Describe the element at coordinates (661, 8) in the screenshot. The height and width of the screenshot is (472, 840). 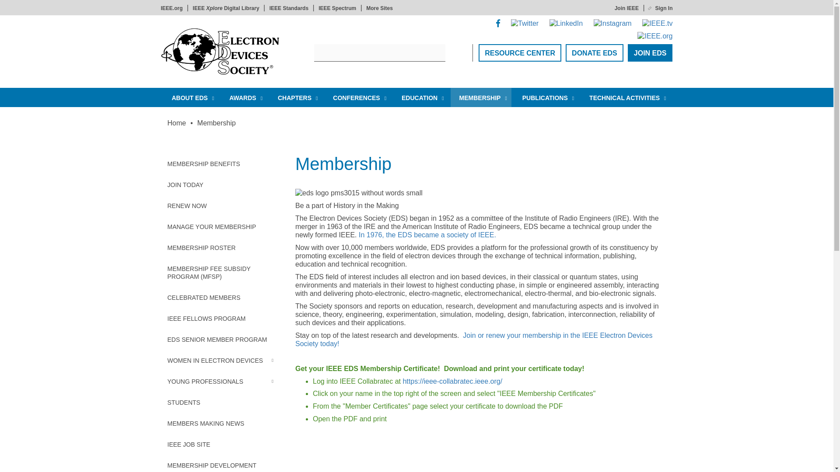
I see `Sign In` at that location.